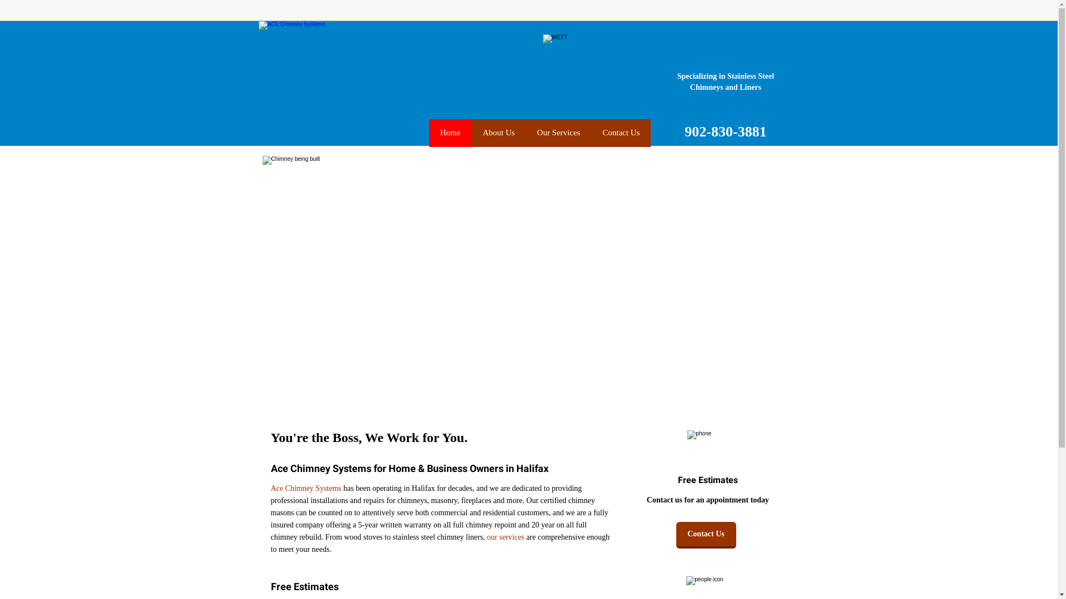 This screenshot has height=599, width=1066. I want to click on About Us, so click(499, 133).